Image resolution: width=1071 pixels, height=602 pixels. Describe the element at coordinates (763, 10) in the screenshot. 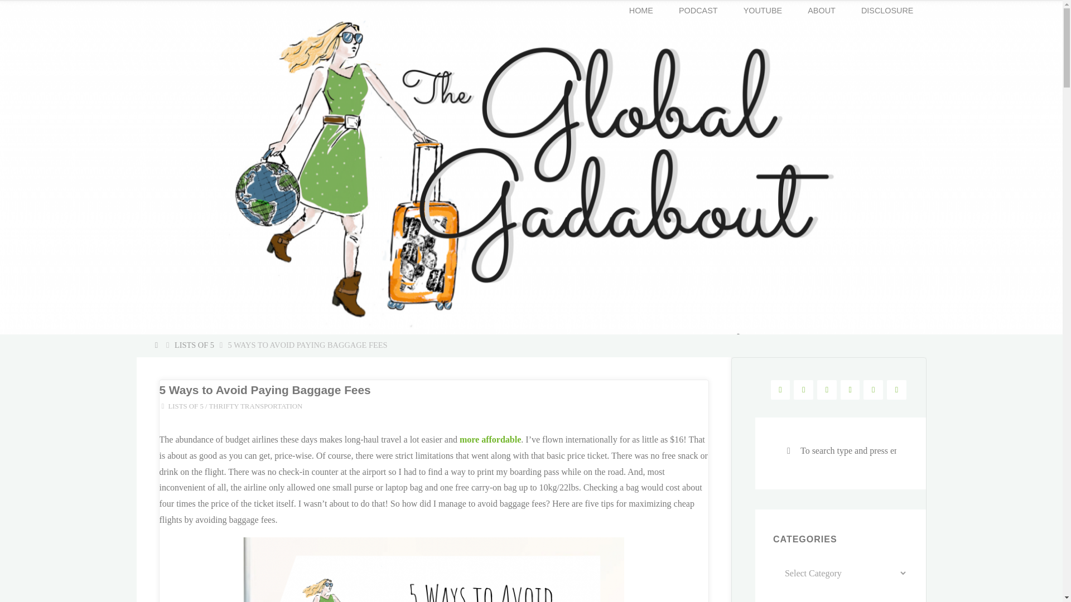

I see `YOUTUBE` at that location.